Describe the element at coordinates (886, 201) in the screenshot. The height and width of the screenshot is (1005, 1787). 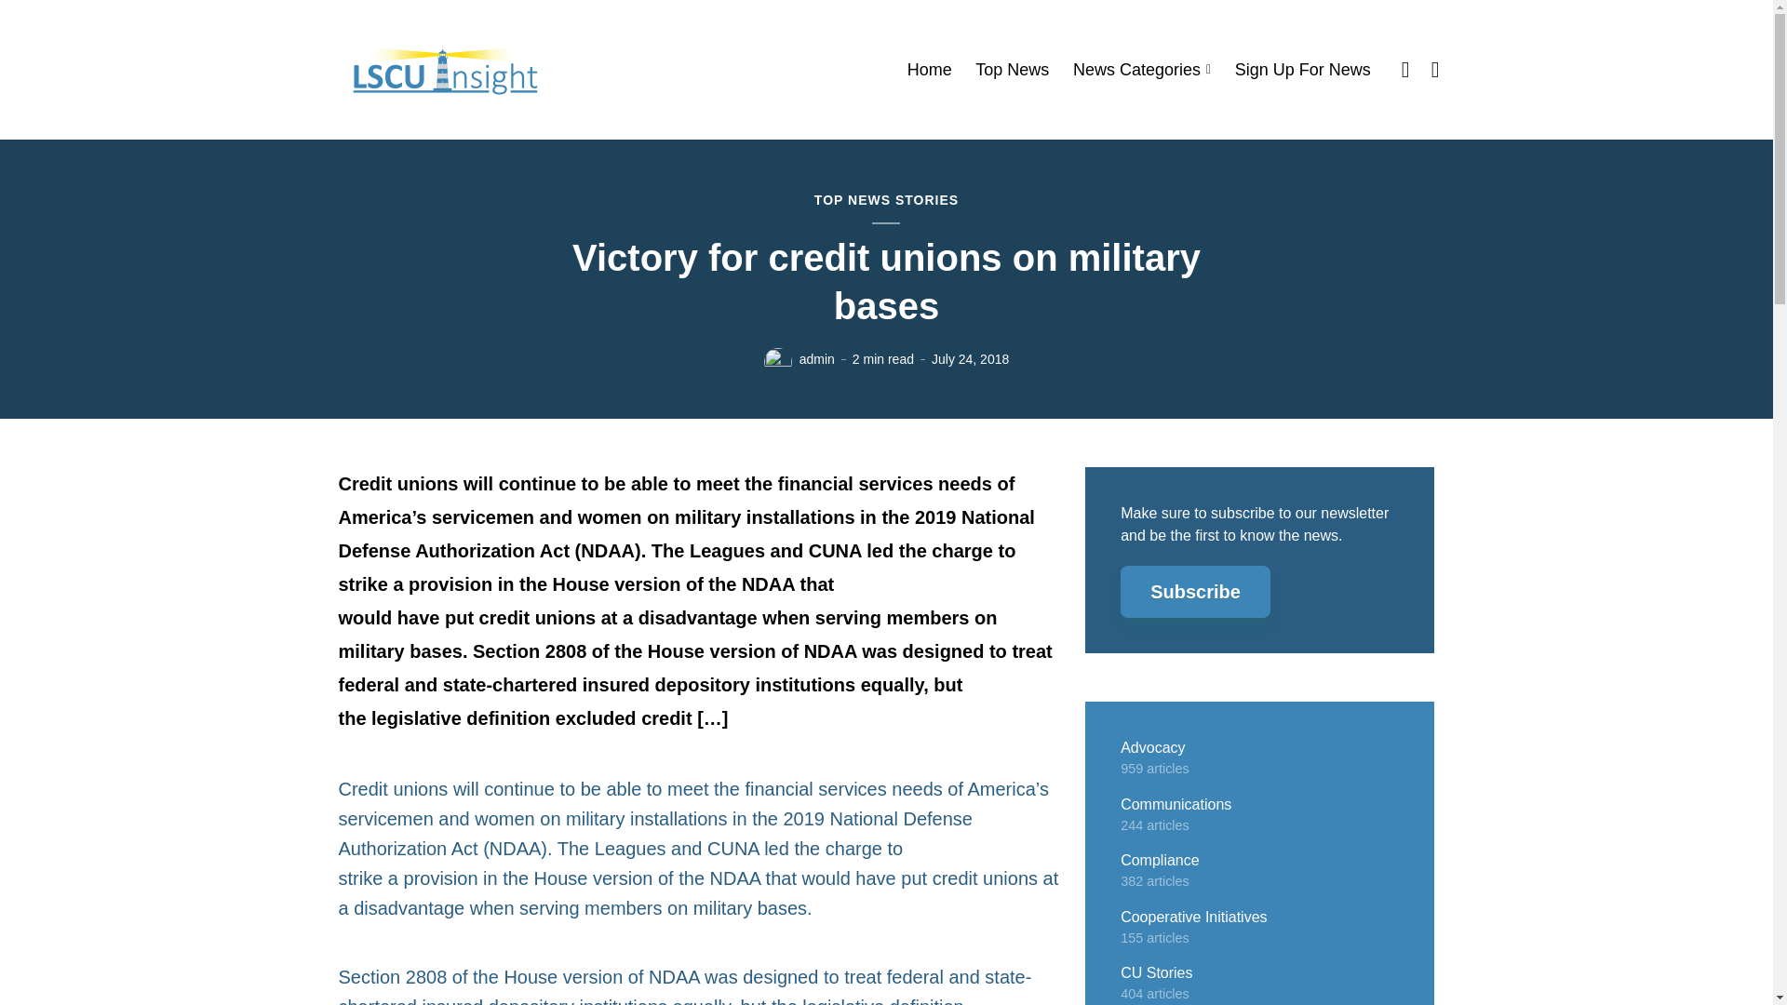
I see `TOP NEWS STORIES` at that location.